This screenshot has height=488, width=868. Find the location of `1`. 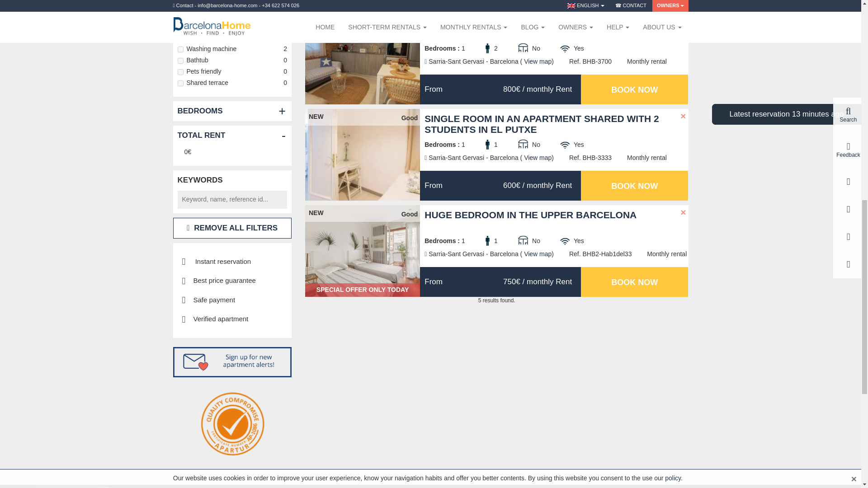

1 is located at coordinates (180, 15).